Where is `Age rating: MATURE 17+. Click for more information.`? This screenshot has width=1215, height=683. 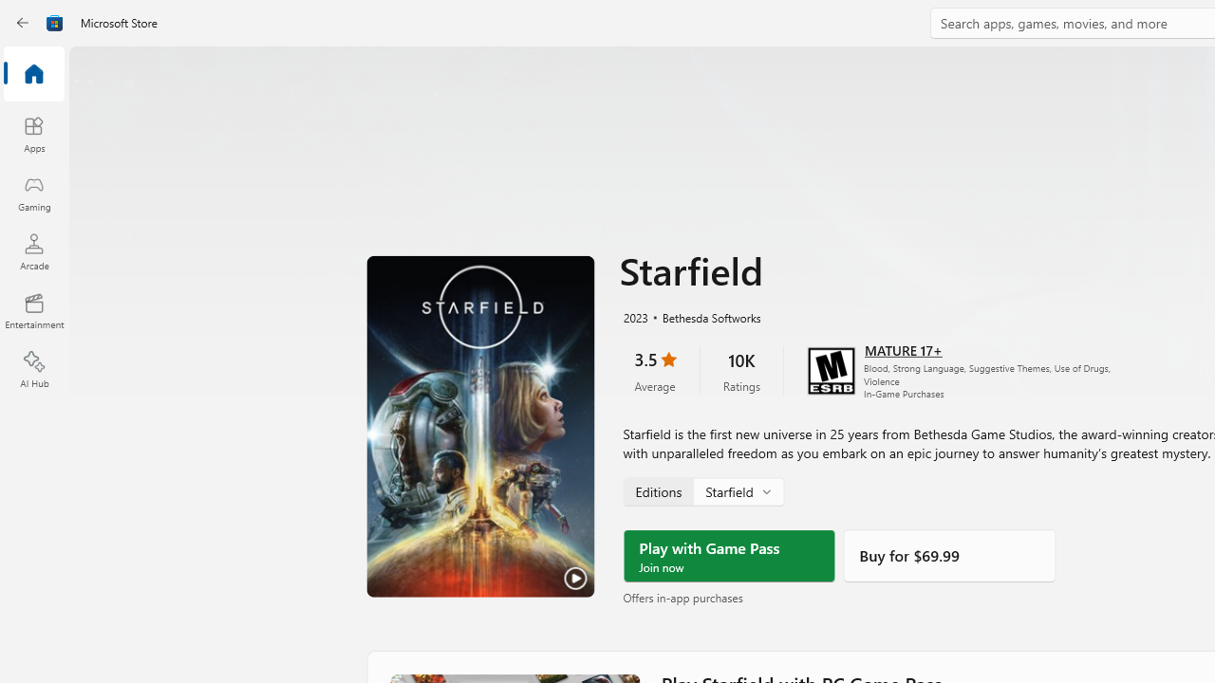
Age rating: MATURE 17+. Click for more information. is located at coordinates (904, 349).